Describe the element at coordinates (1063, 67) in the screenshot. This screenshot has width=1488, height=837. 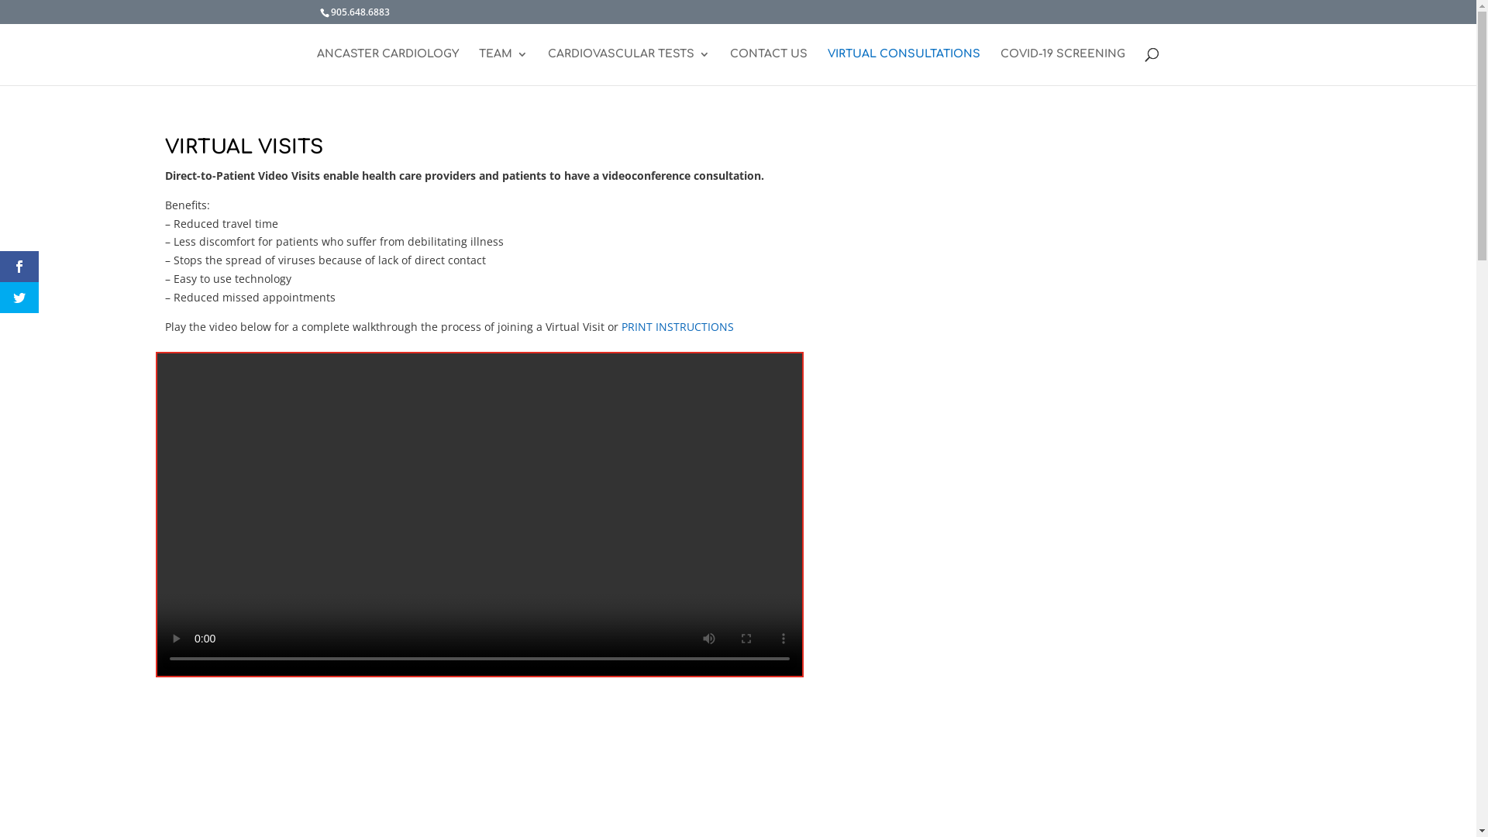
I see `COVID-19 SCREENING` at that location.